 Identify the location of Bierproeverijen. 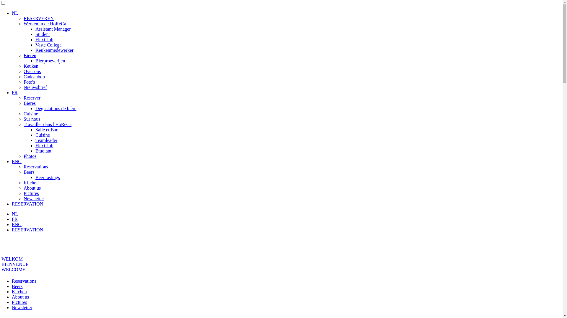
(50, 61).